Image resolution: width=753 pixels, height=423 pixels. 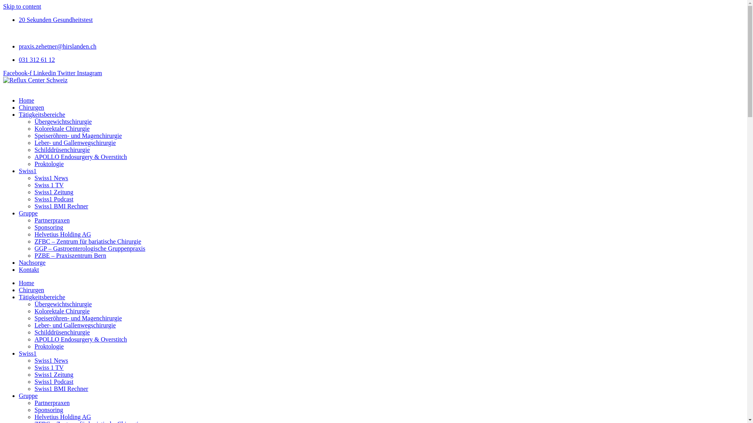 What do you see at coordinates (27, 283) in the screenshot?
I see `Home` at bounding box center [27, 283].